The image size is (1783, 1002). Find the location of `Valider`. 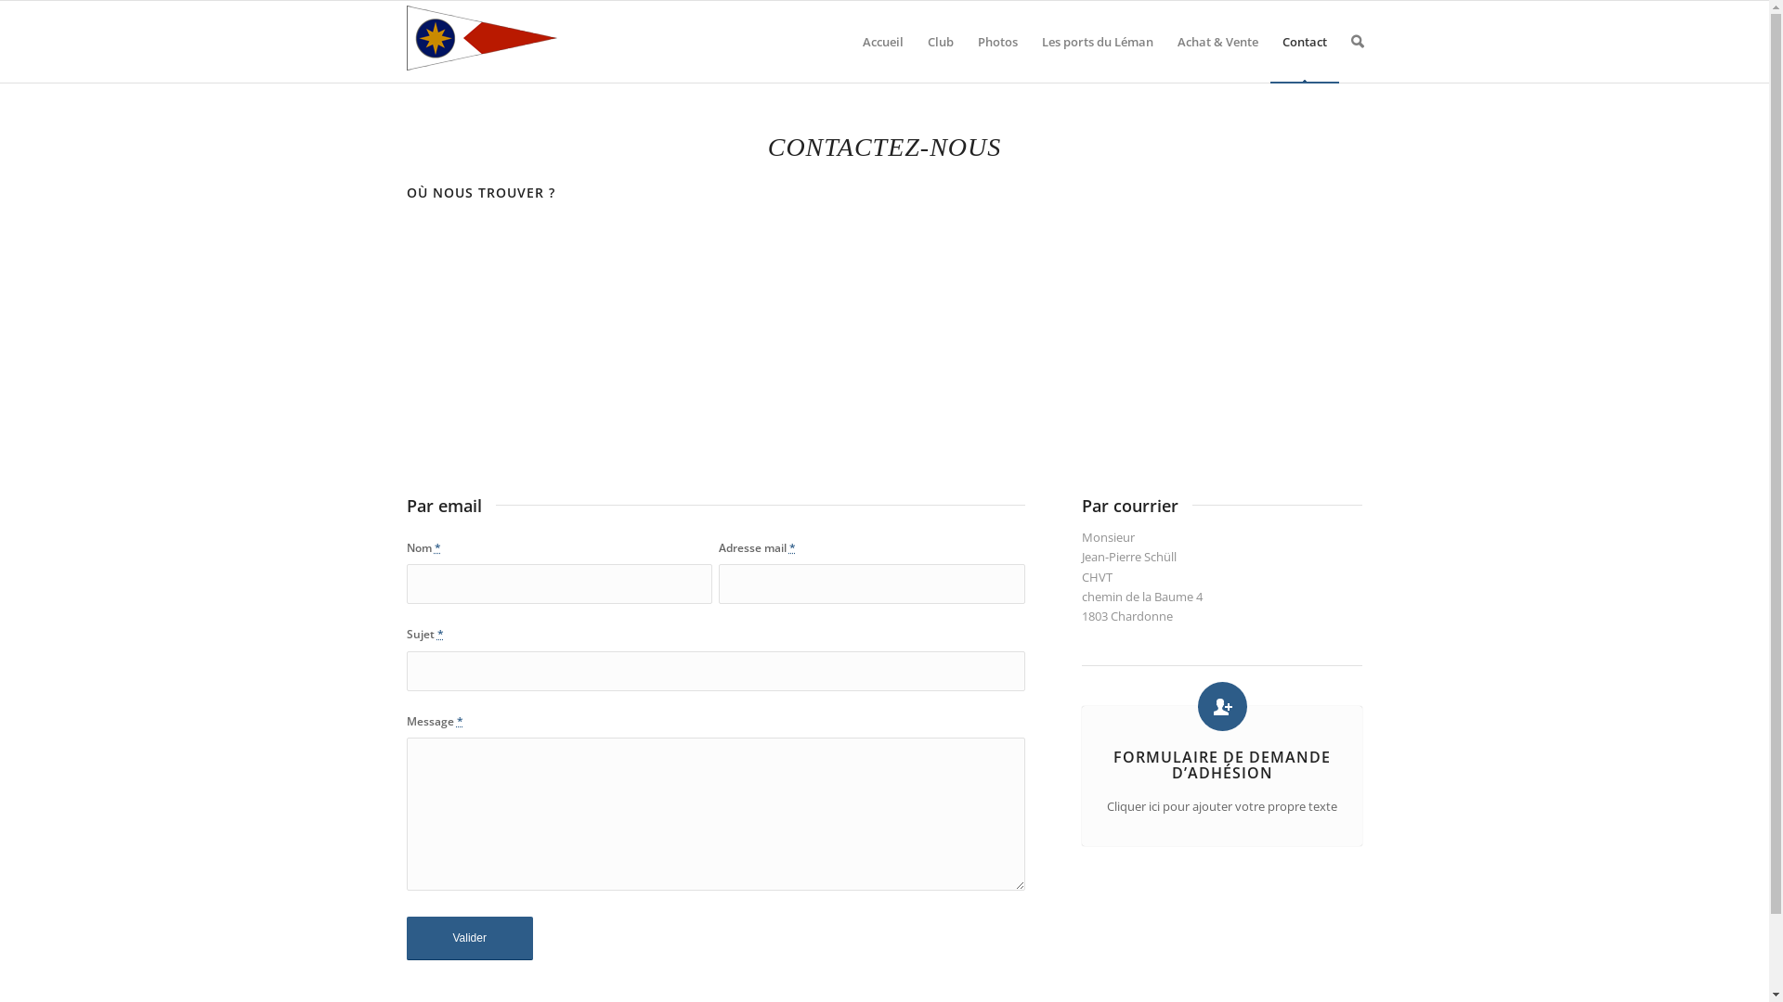

Valider is located at coordinates (470, 939).